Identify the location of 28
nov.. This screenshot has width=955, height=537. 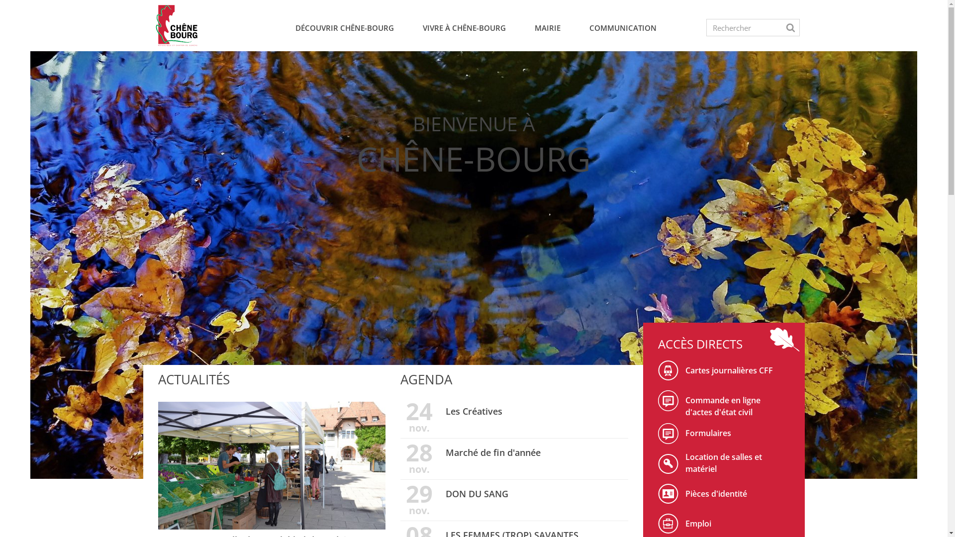
(419, 459).